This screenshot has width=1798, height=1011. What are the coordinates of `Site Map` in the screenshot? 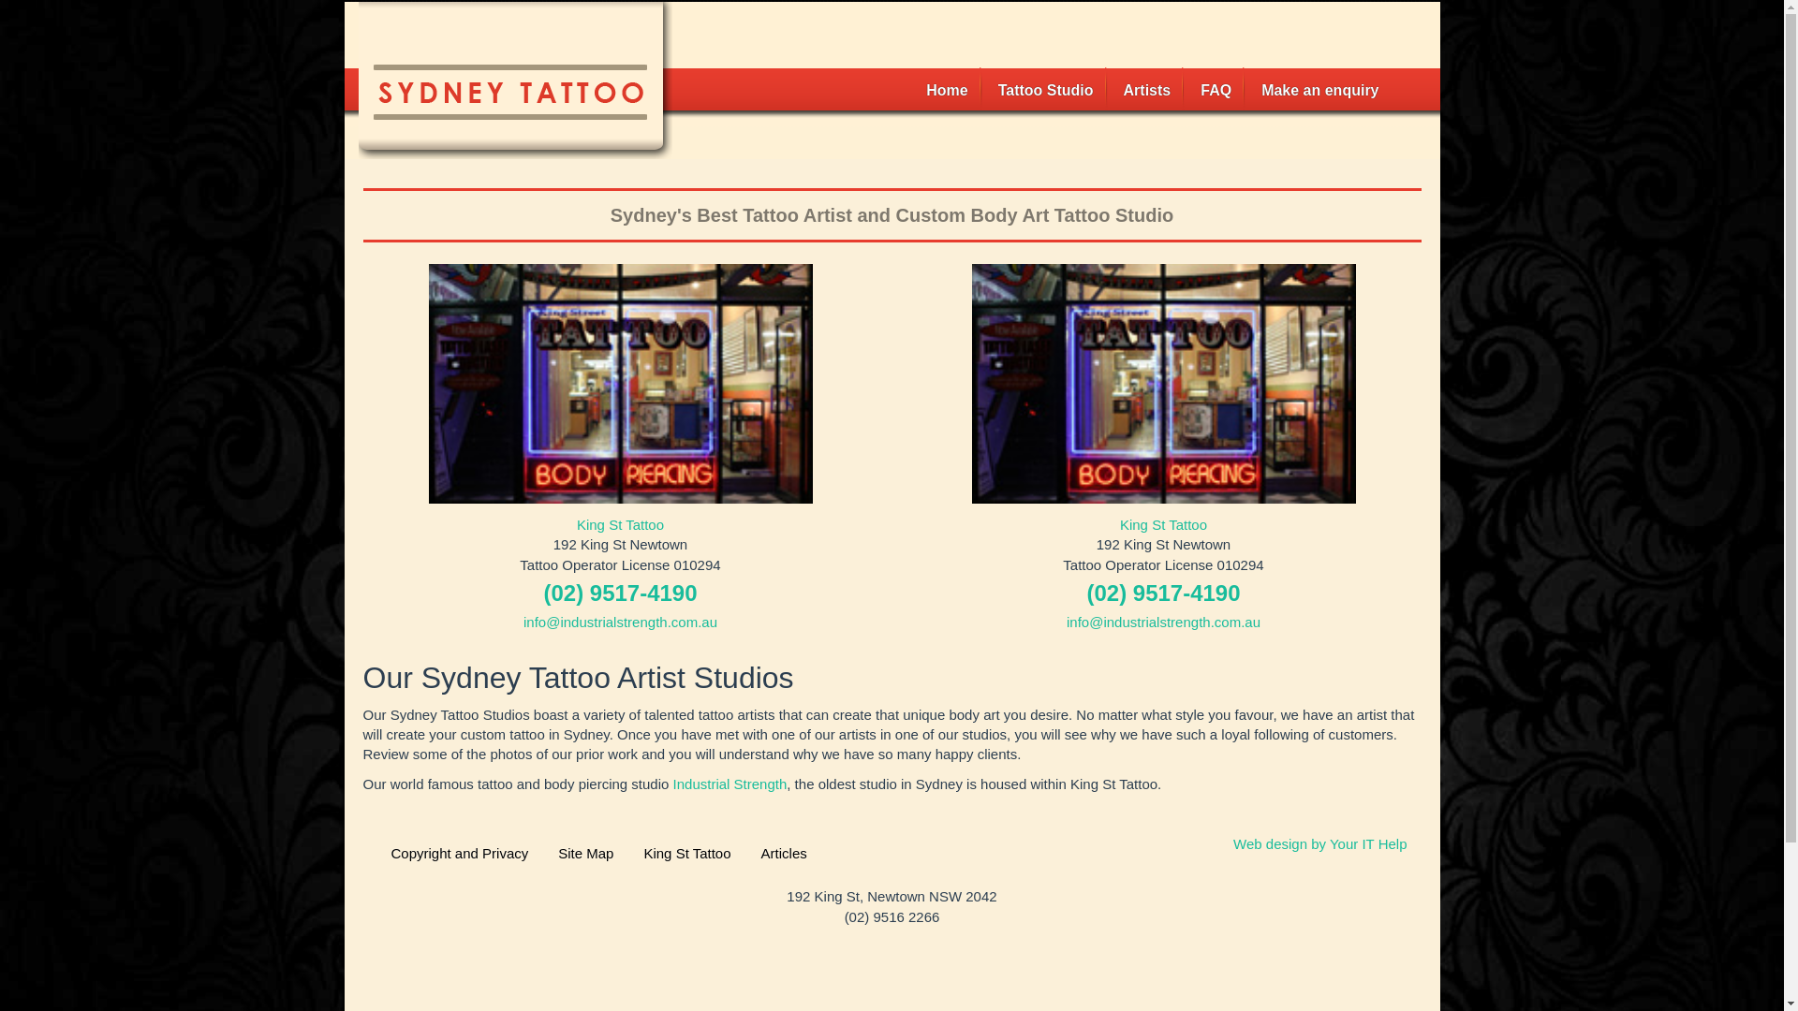 It's located at (586, 854).